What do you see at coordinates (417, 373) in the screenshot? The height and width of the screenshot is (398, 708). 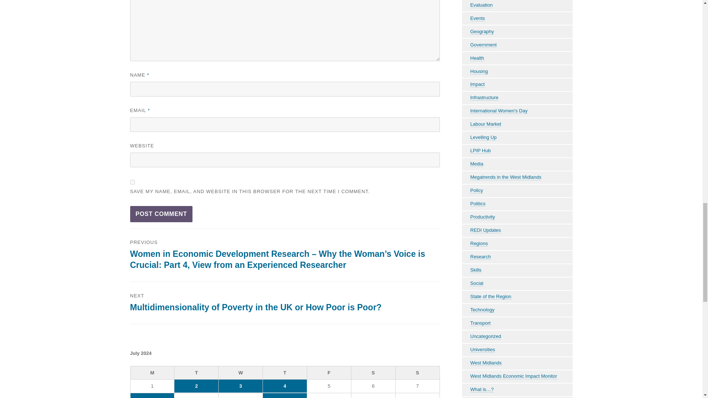 I see `Sunday` at bounding box center [417, 373].